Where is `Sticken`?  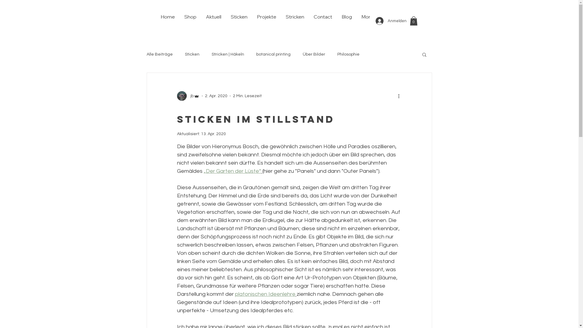 Sticken is located at coordinates (239, 21).